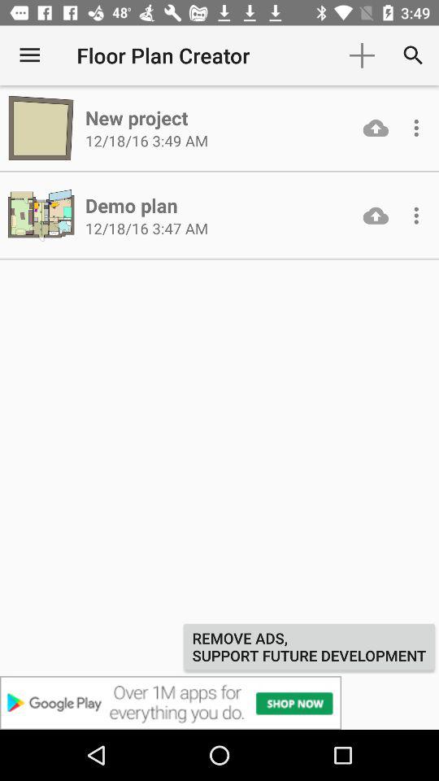 This screenshot has width=439, height=781. I want to click on open advertisement, so click(219, 703).